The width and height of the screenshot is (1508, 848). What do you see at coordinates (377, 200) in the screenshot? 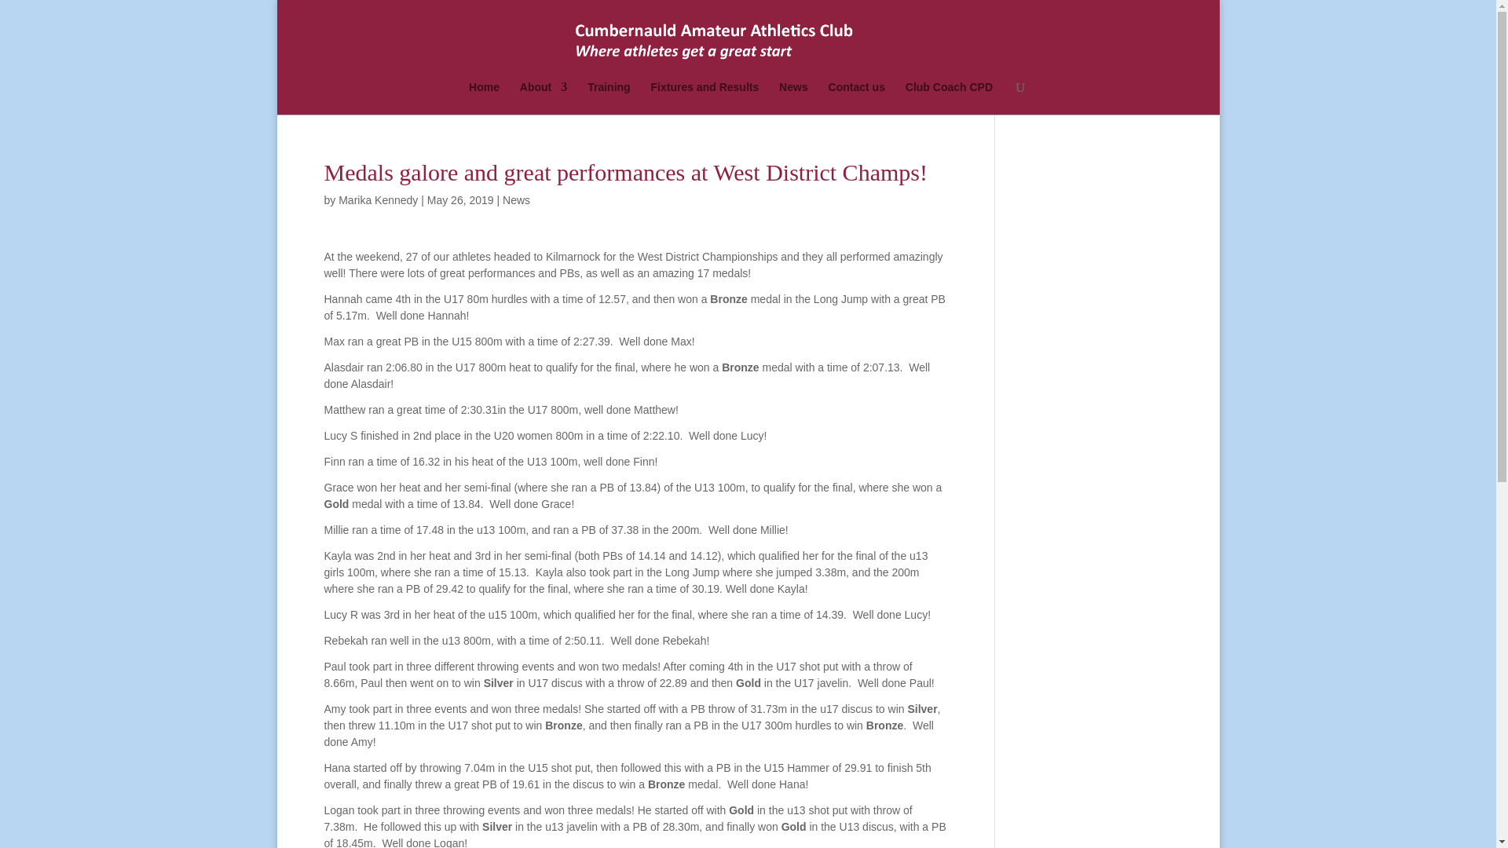
I see `Posts by Marika Kennedy` at bounding box center [377, 200].